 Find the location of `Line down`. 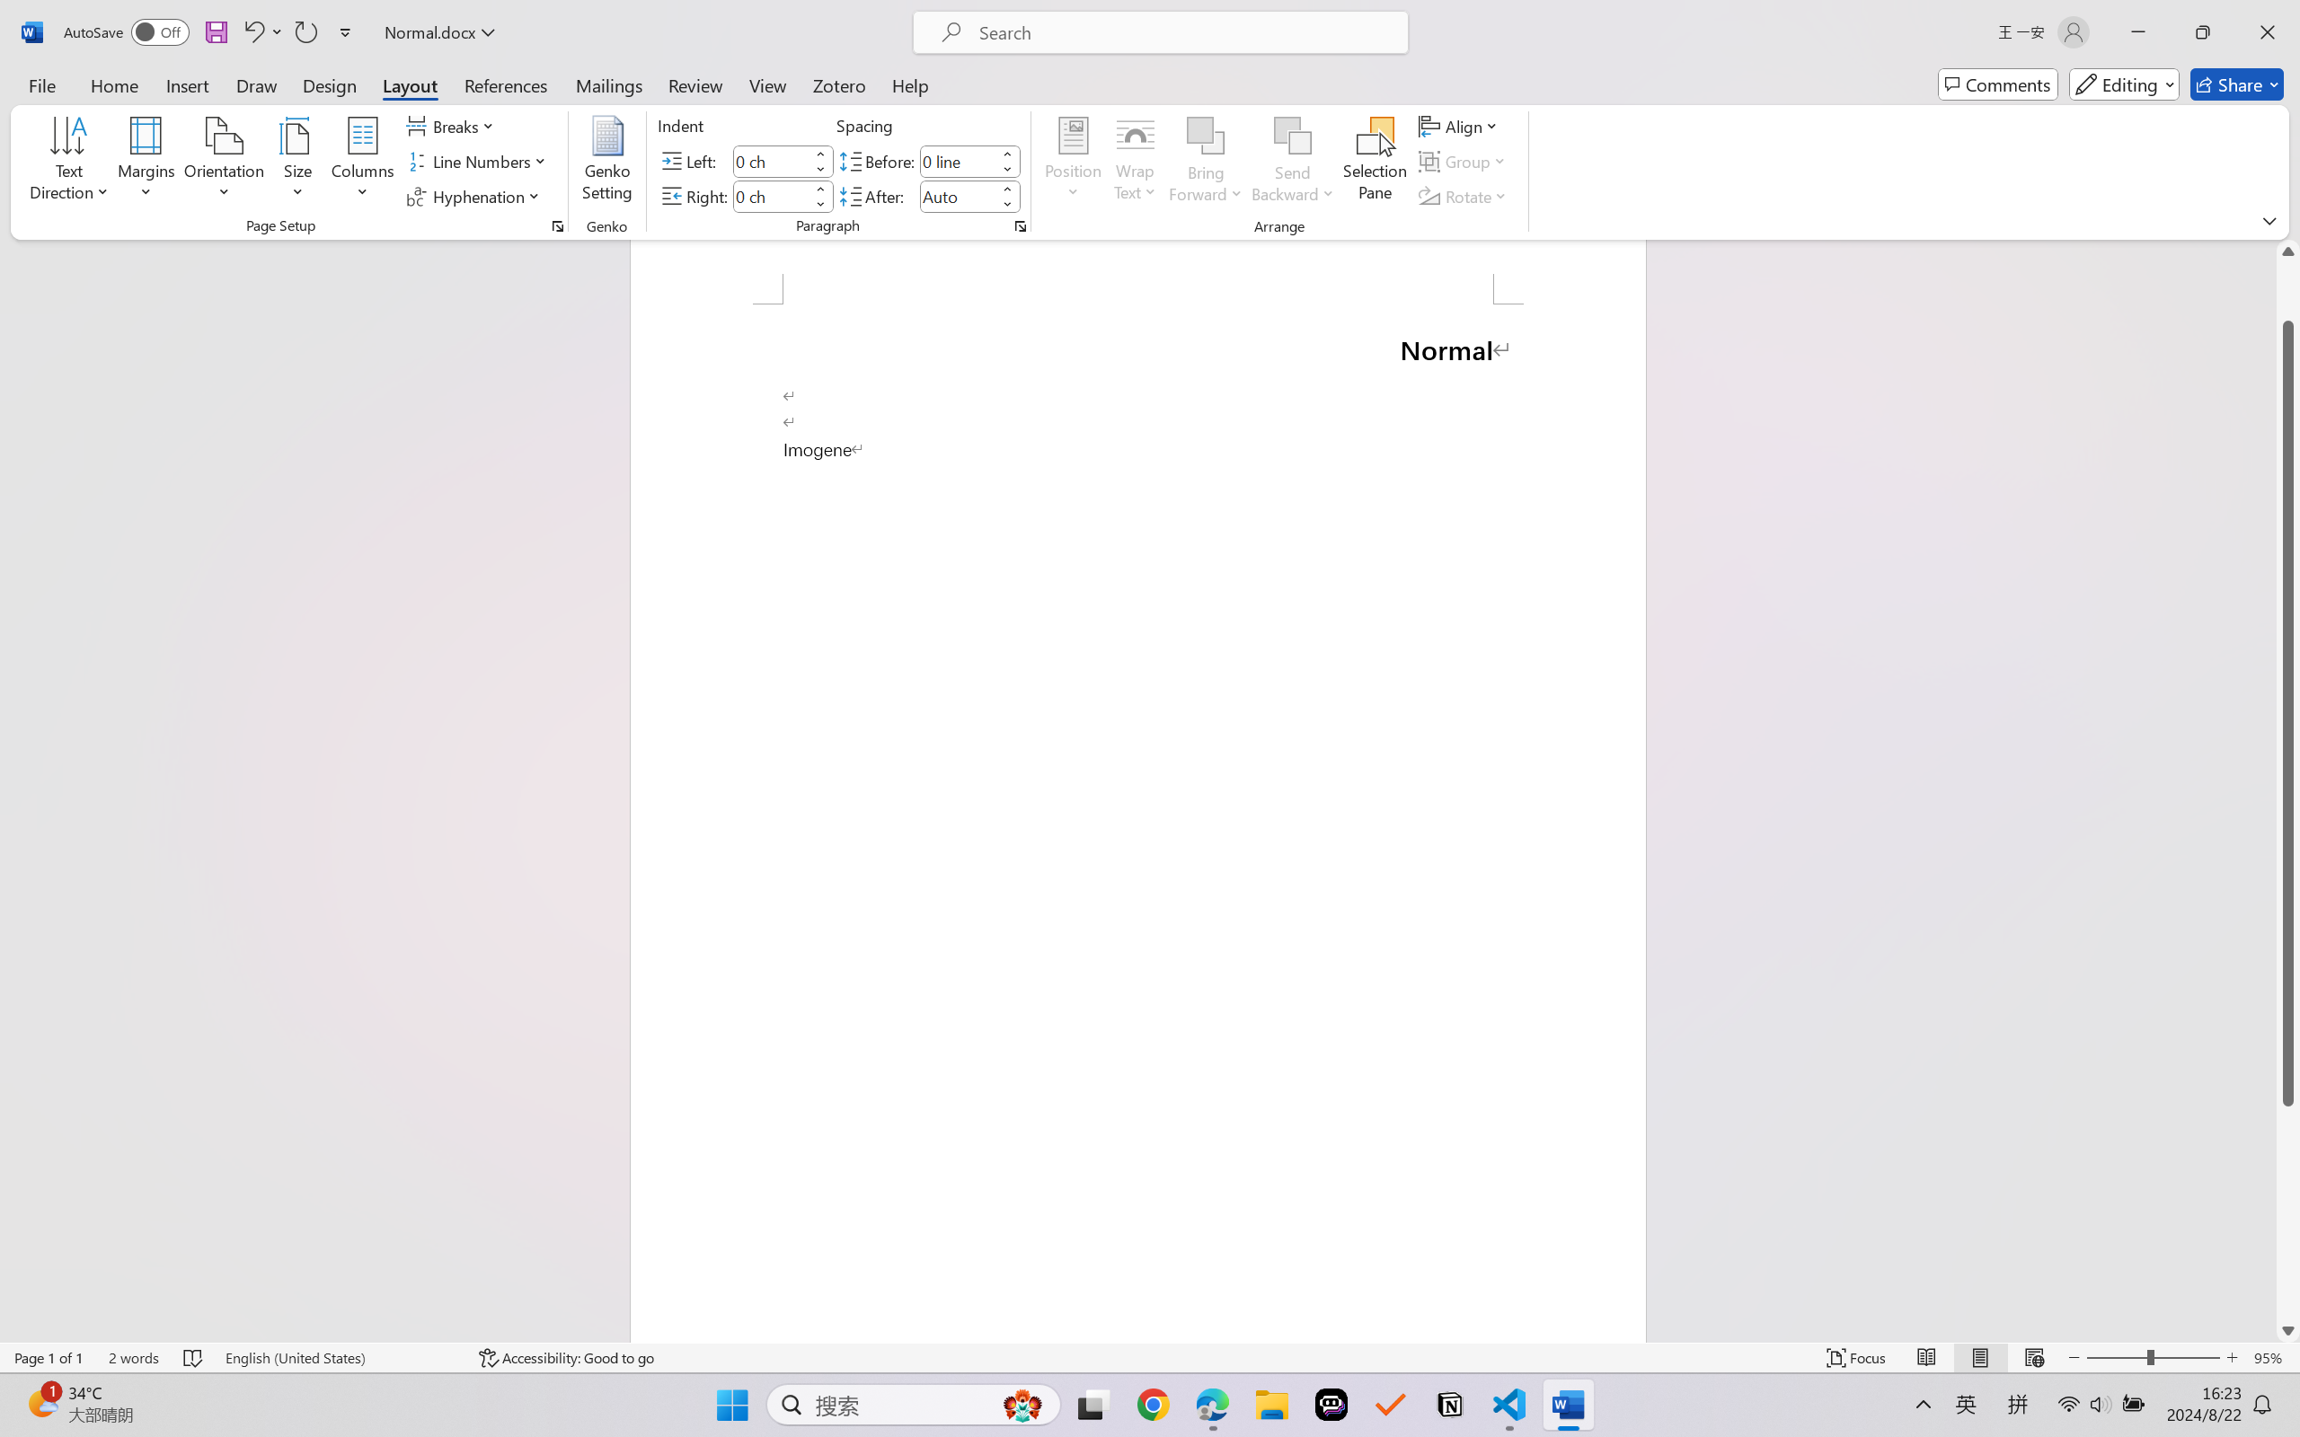

Line down is located at coordinates (2288, 1330).